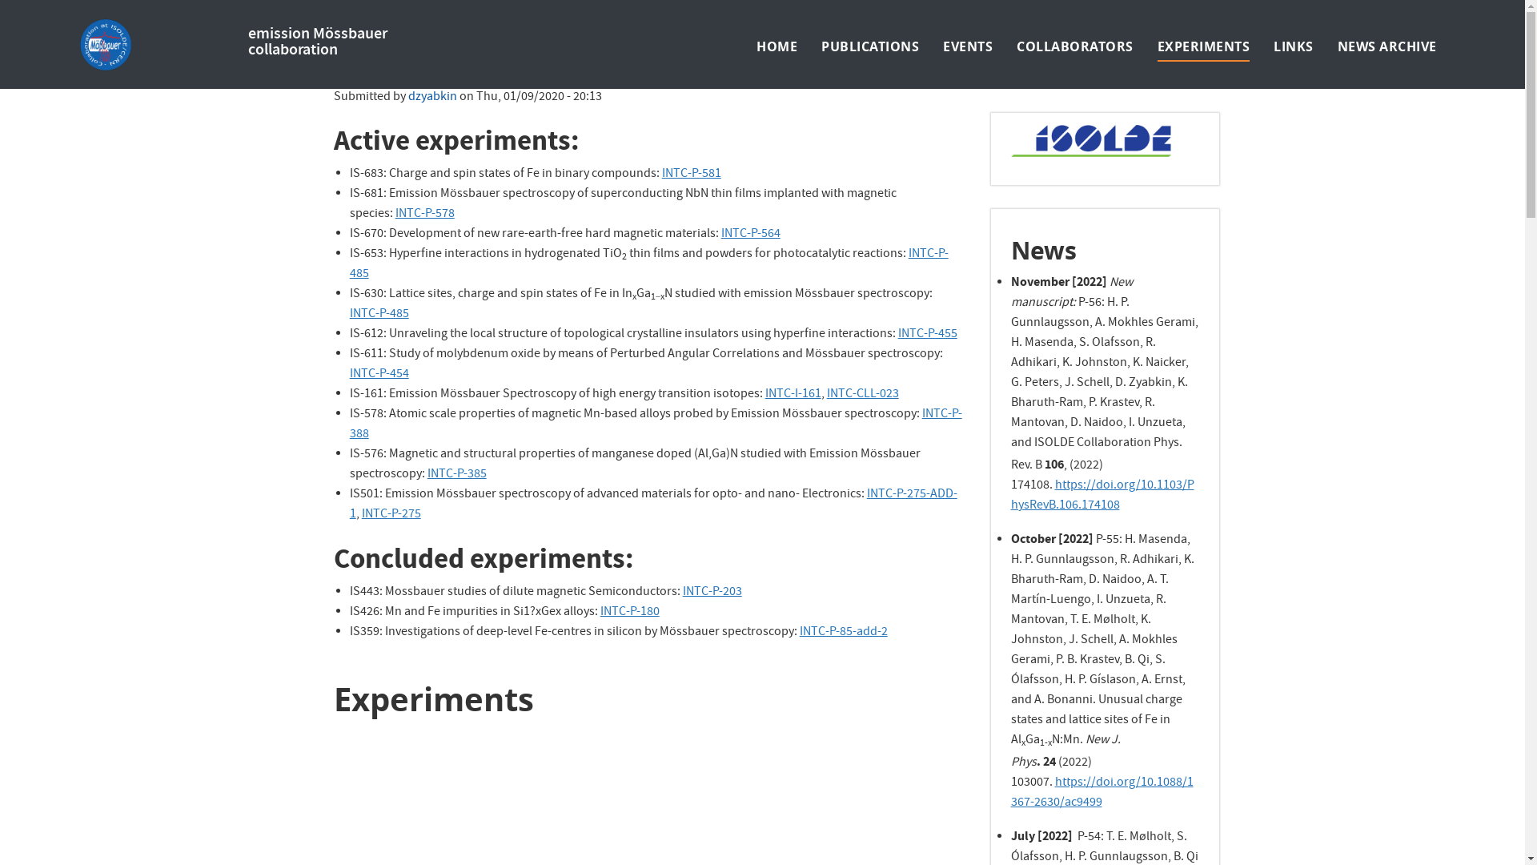  What do you see at coordinates (844, 633) in the screenshot?
I see `INTC-P-85-add-2` at bounding box center [844, 633].